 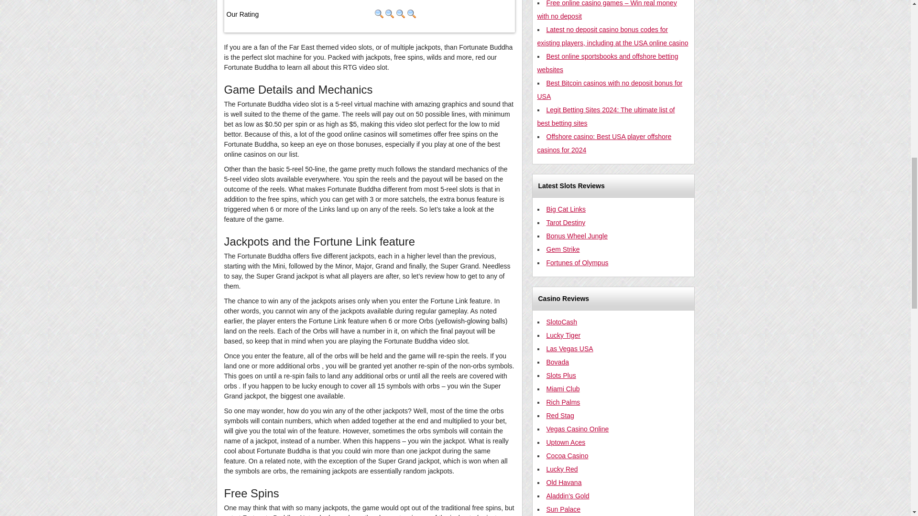 What do you see at coordinates (577, 263) in the screenshot?
I see `Fortunes of Olympus` at bounding box center [577, 263].